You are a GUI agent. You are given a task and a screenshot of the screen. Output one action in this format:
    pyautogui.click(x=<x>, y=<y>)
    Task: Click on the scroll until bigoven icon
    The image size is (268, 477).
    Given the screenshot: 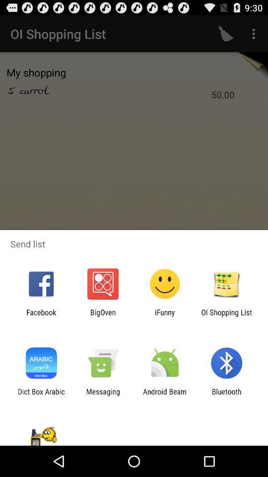 What is the action you would take?
    pyautogui.click(x=103, y=317)
    